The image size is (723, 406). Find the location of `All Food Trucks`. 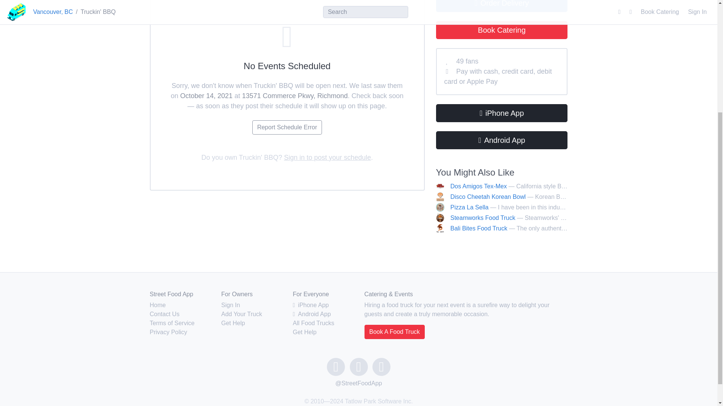

All Food Trucks is located at coordinates (313, 323).